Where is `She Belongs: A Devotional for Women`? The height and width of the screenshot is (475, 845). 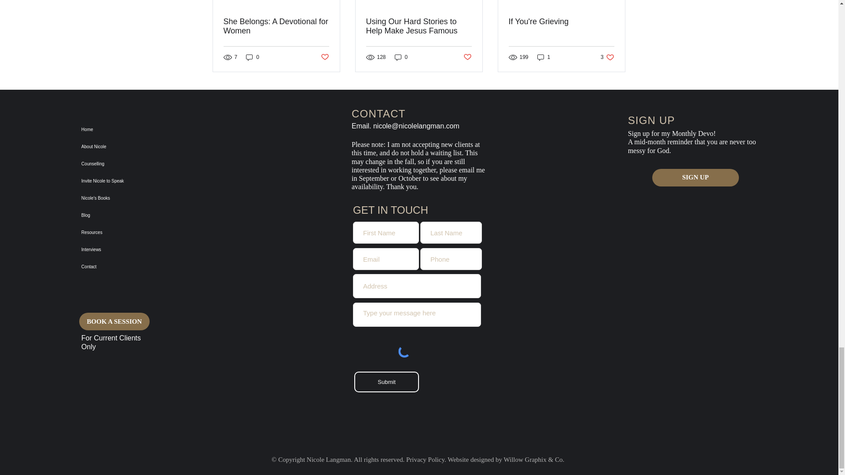
She Belongs: A Devotional for Women is located at coordinates (276, 26).